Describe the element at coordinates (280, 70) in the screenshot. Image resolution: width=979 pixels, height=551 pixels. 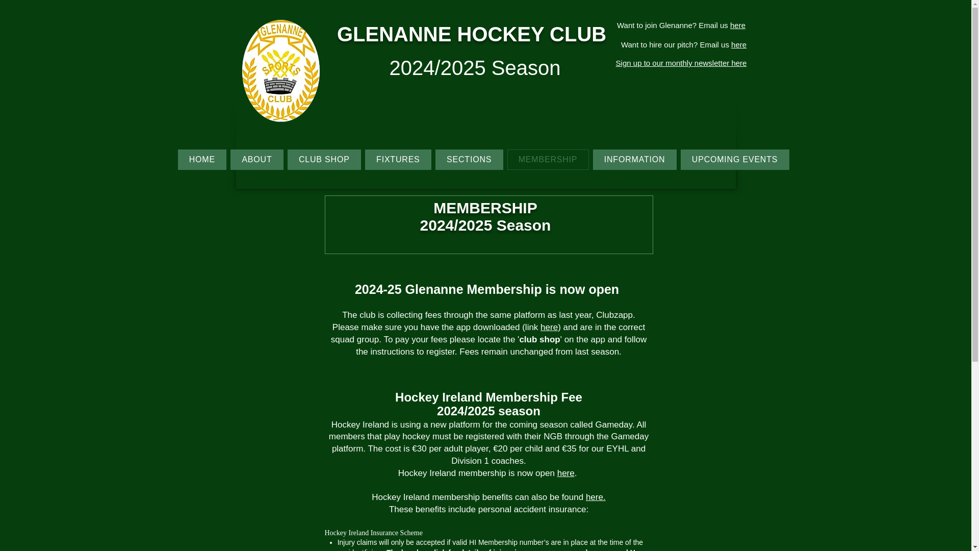
I see `Glenanne crest  good no background.png` at that location.